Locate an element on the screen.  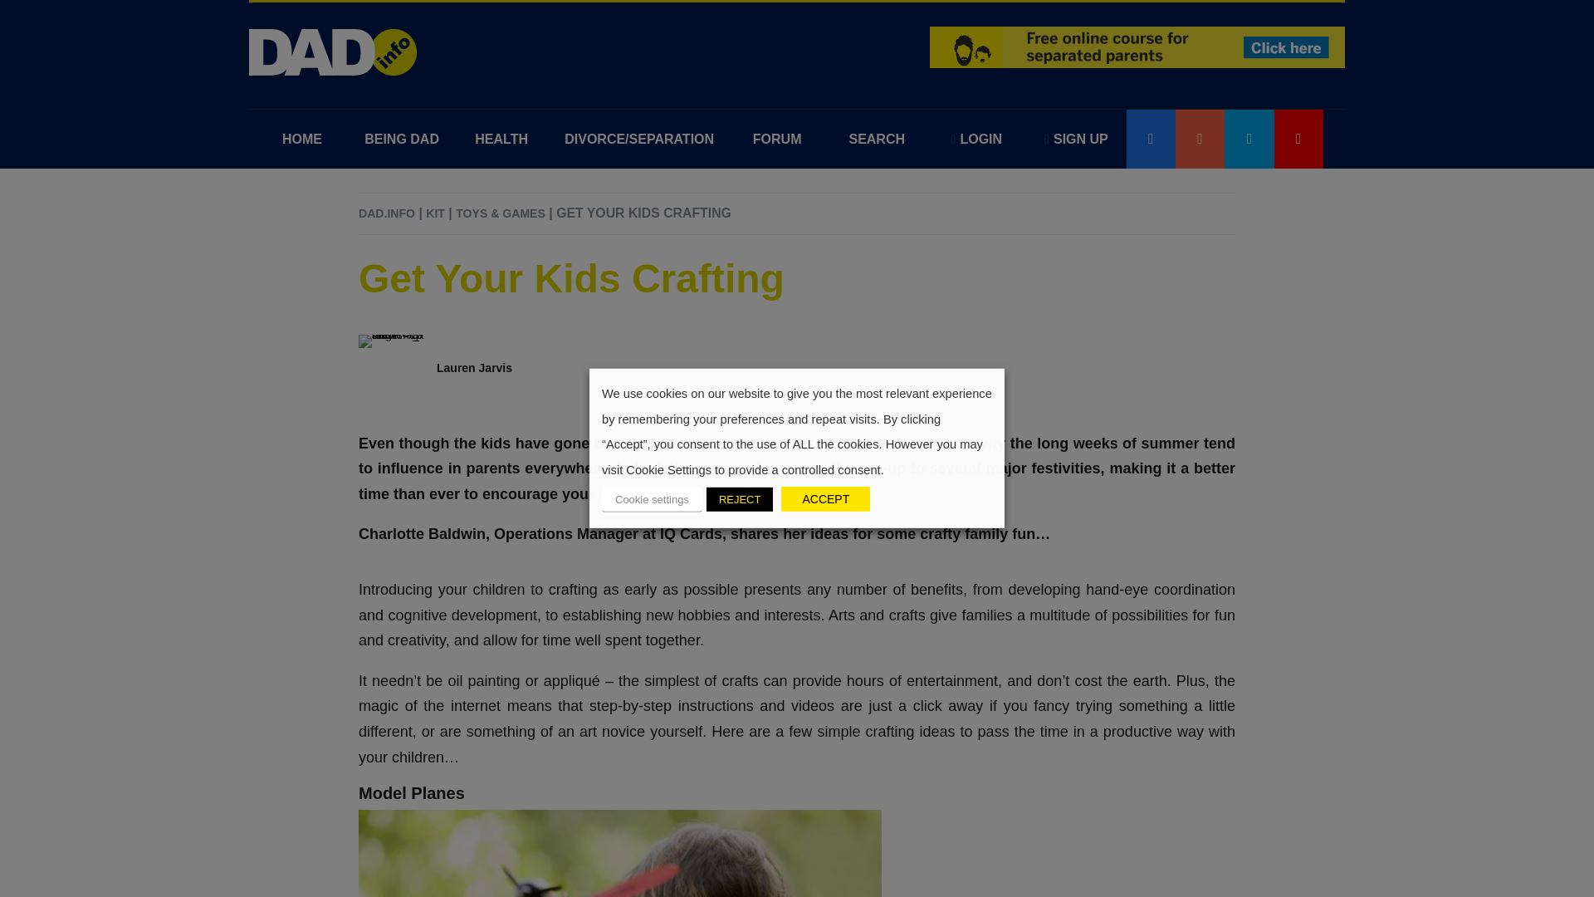
LOGIN is located at coordinates (976, 139).